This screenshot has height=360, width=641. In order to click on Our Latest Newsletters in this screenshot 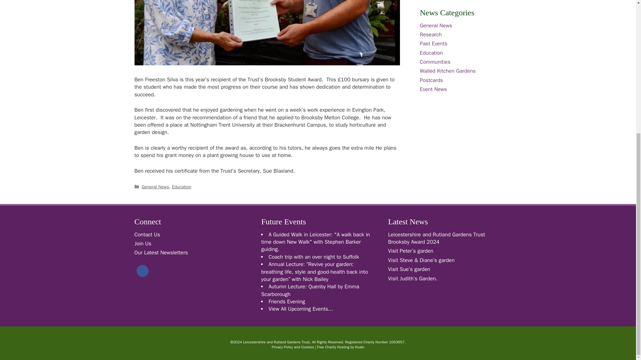, I will do `click(161, 253)`.